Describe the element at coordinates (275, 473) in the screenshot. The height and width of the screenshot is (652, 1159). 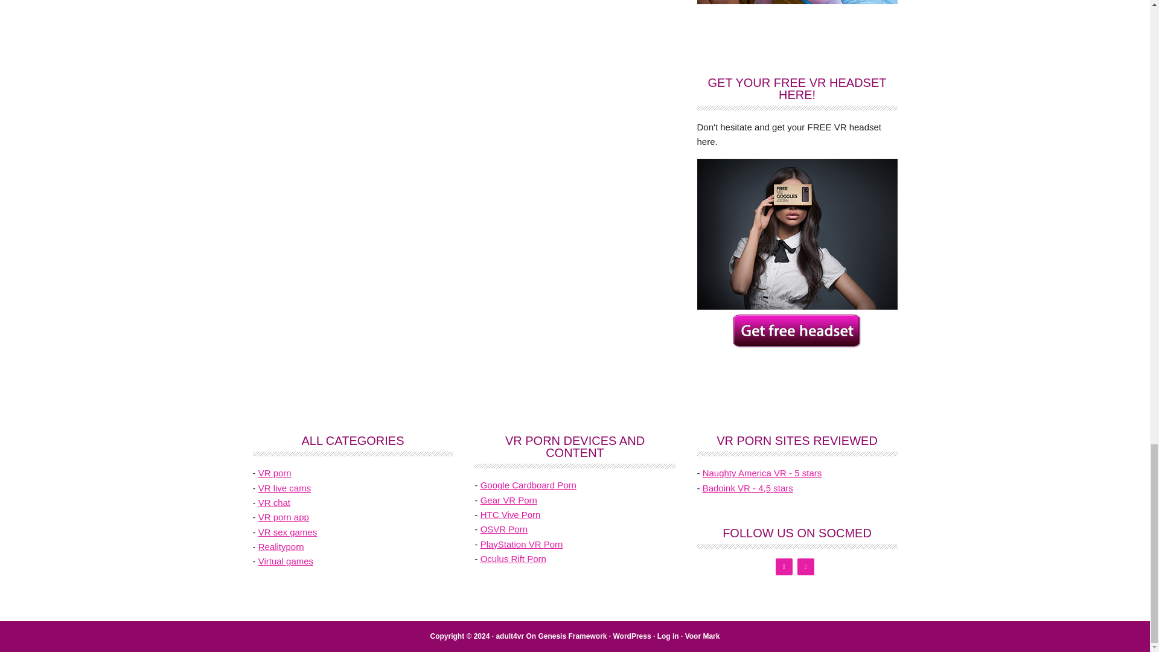
I see `VR porn` at that location.